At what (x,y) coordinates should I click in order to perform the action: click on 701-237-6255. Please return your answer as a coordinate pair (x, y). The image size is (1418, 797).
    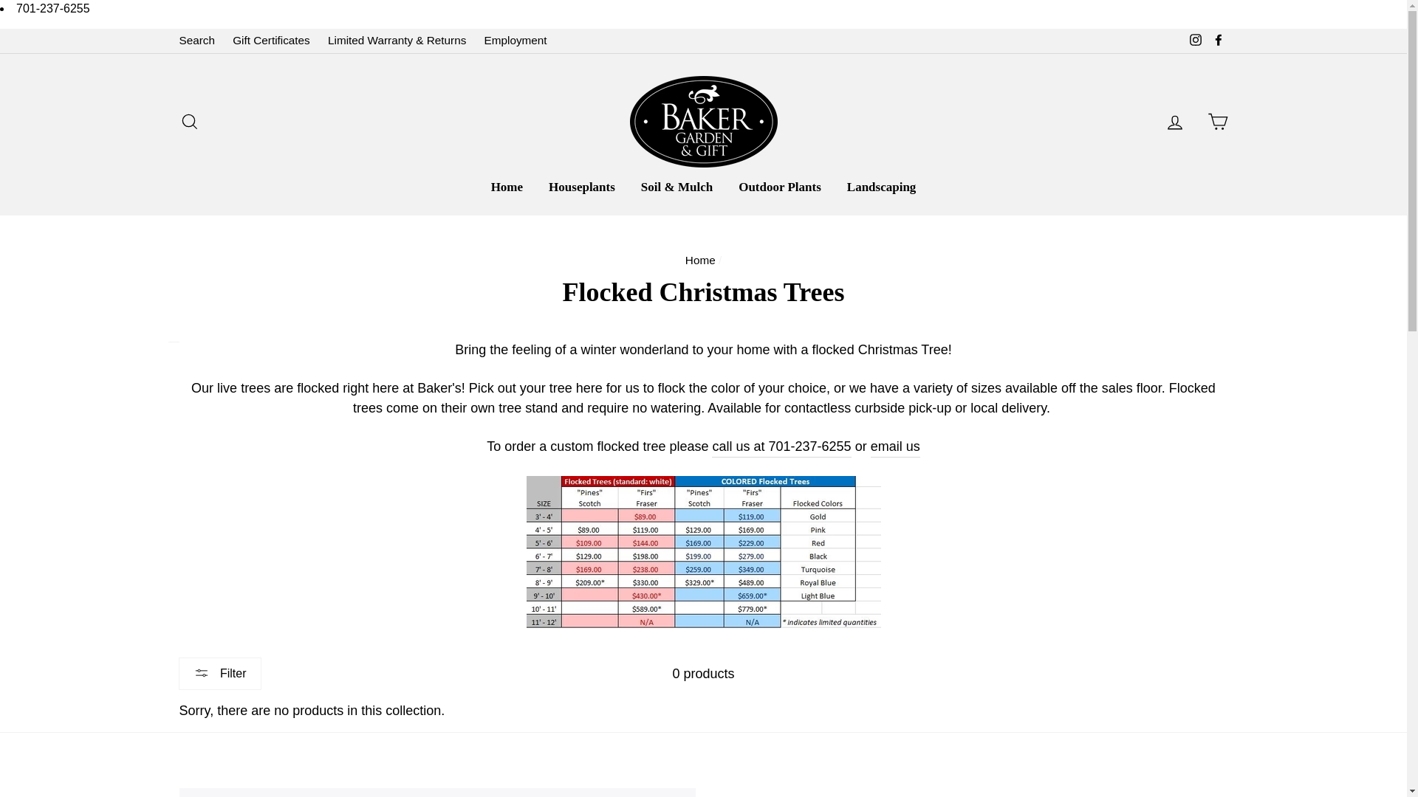
    Looking at the image, I should click on (53, 9).